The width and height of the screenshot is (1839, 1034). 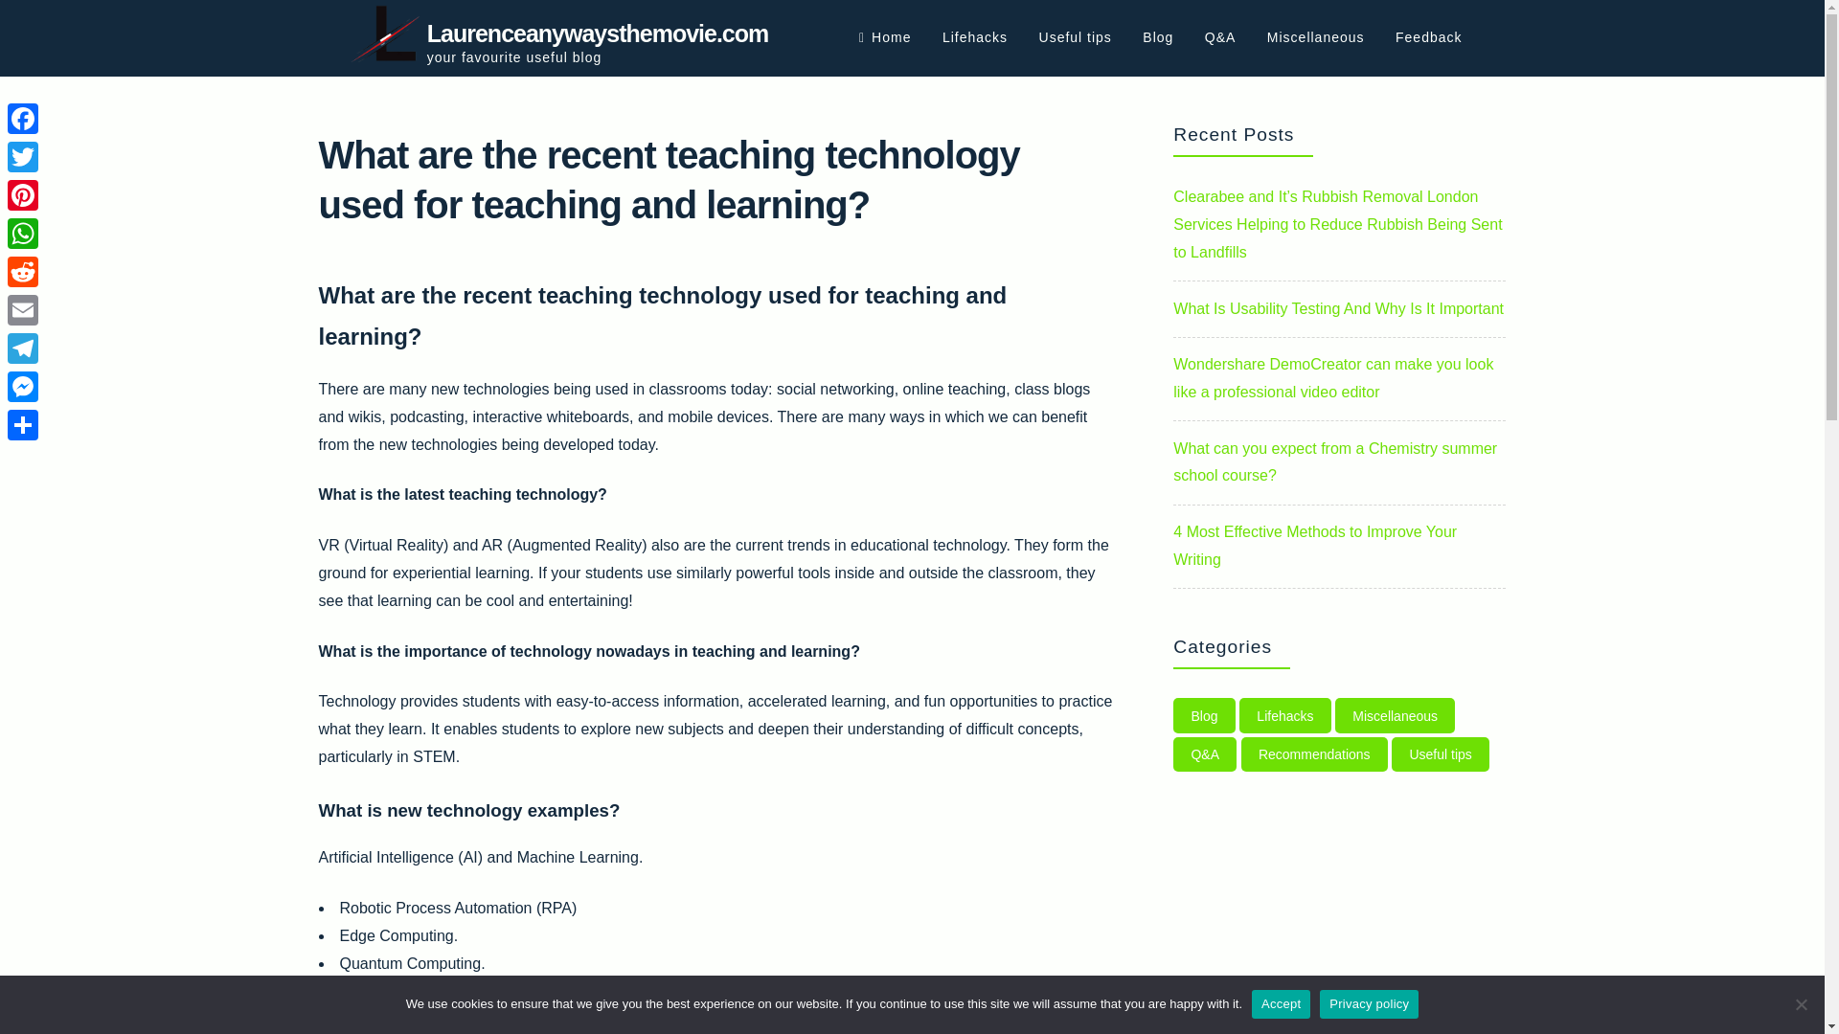 What do you see at coordinates (23, 271) in the screenshot?
I see `Reddit` at bounding box center [23, 271].